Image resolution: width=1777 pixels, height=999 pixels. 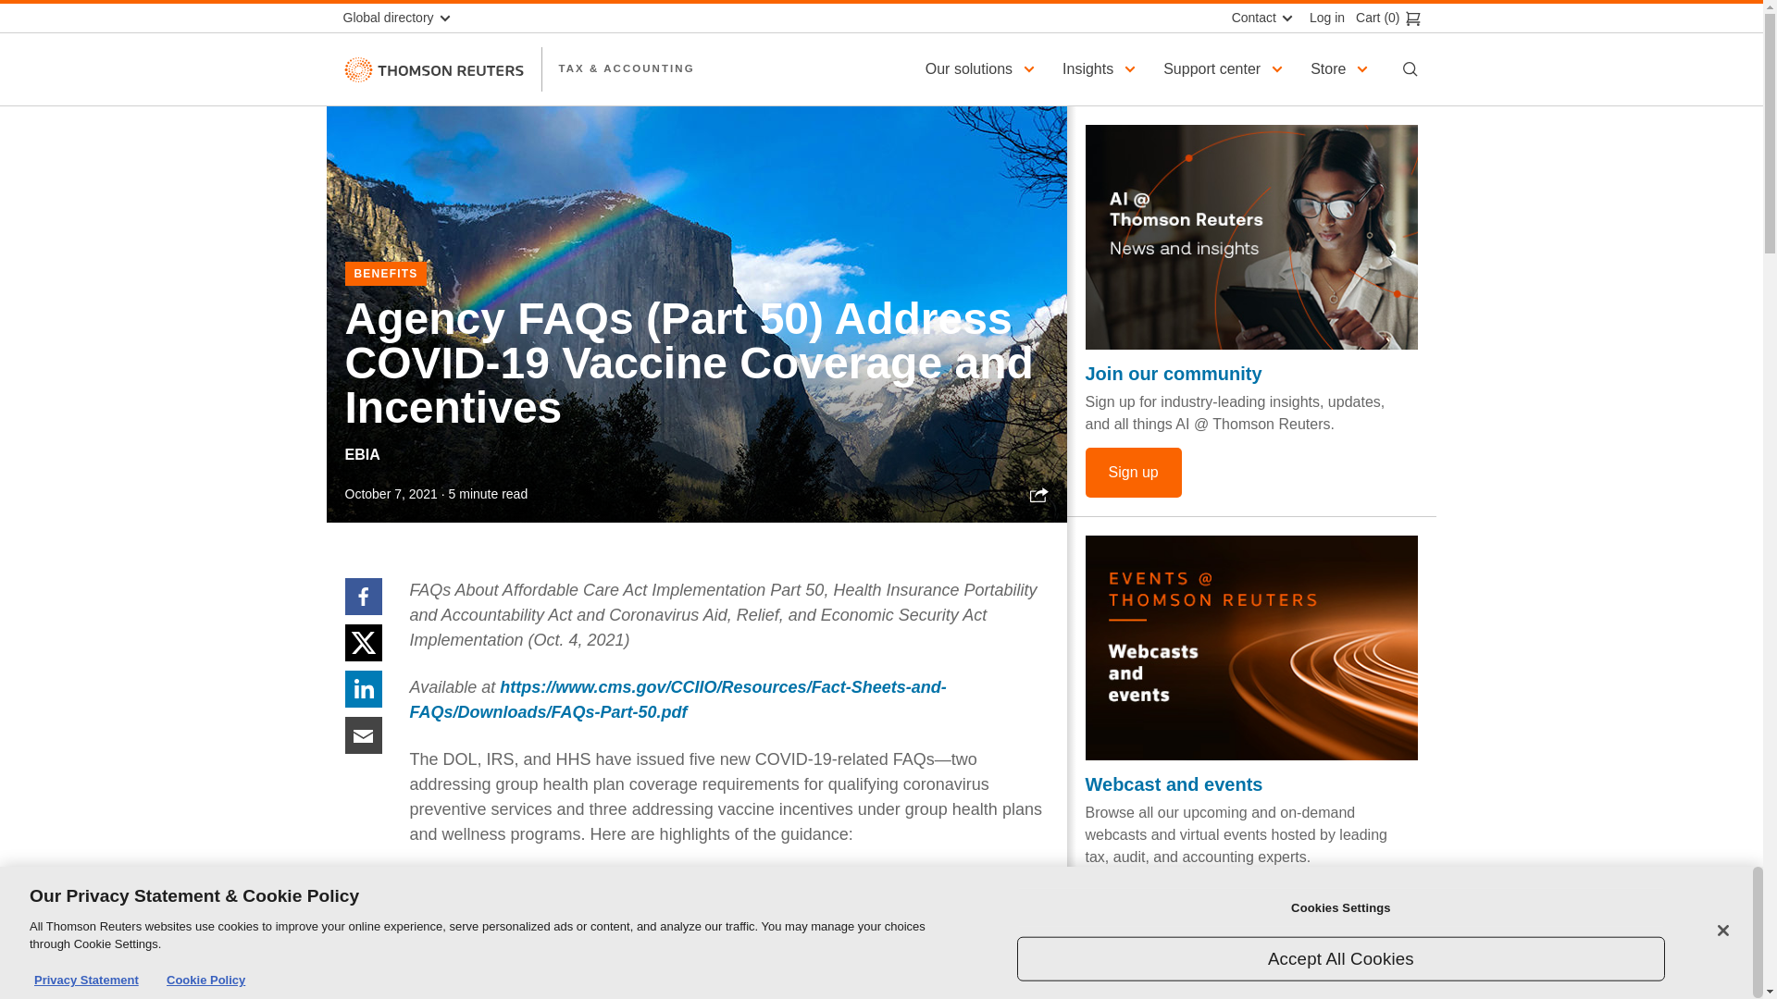 What do you see at coordinates (363, 687) in the screenshot?
I see `Linkedin` at bounding box center [363, 687].